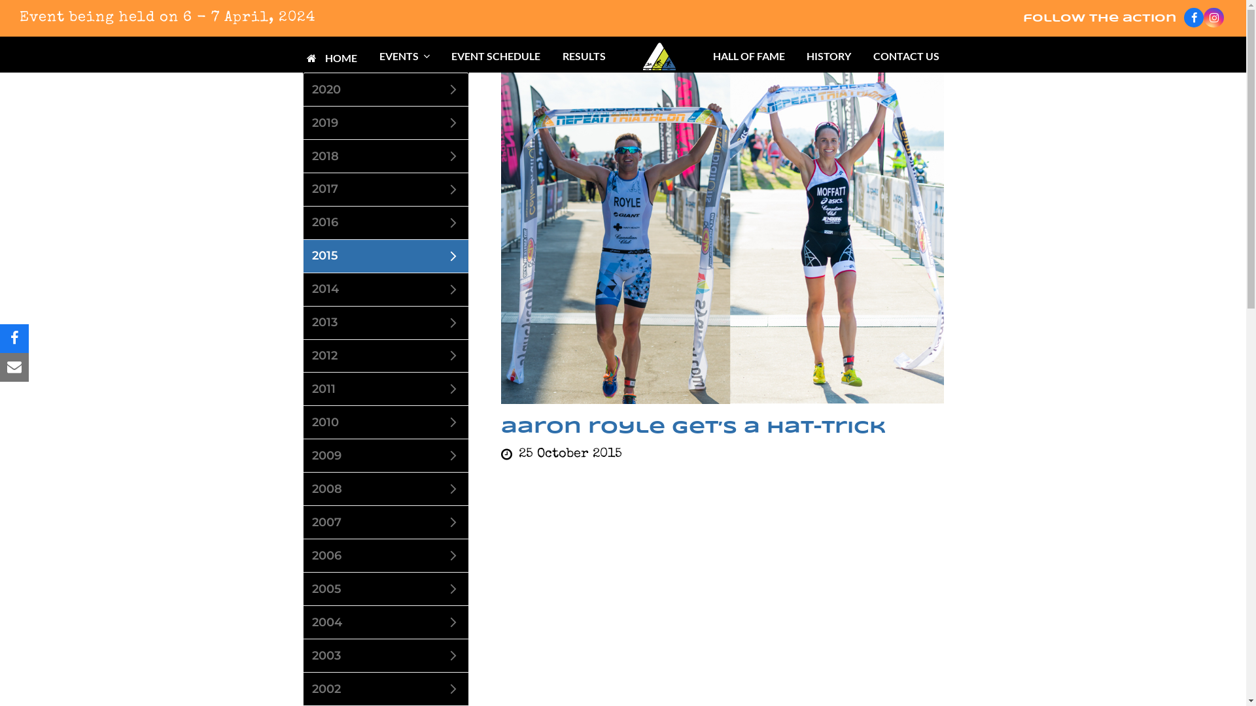  What do you see at coordinates (386, 290) in the screenshot?
I see `2014` at bounding box center [386, 290].